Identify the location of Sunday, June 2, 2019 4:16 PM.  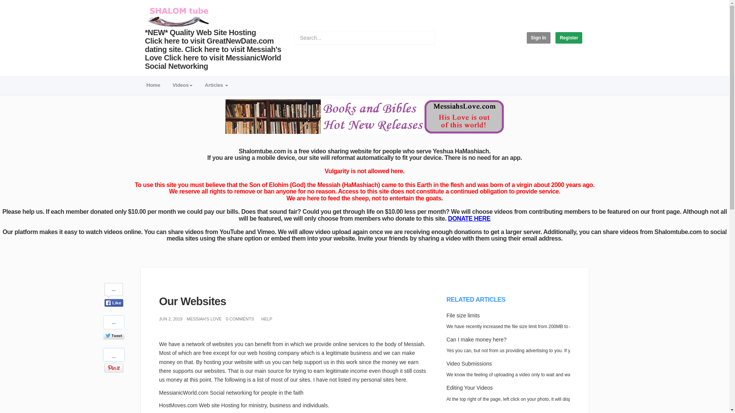
(171, 319).